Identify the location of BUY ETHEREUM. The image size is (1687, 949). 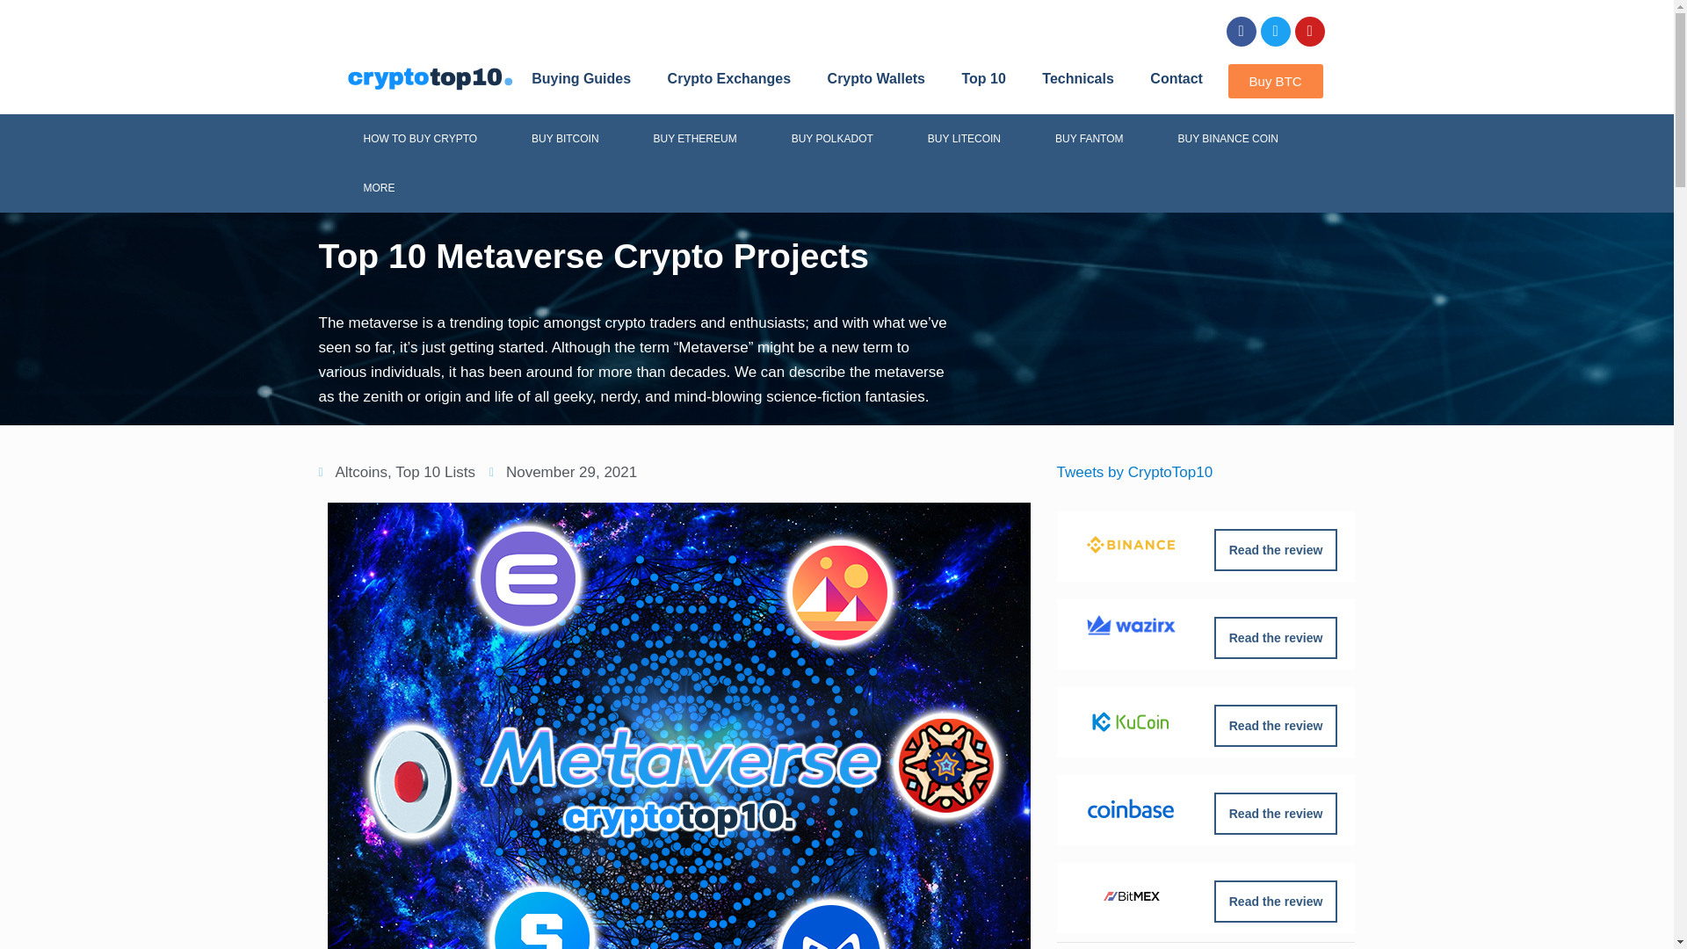
(694, 138).